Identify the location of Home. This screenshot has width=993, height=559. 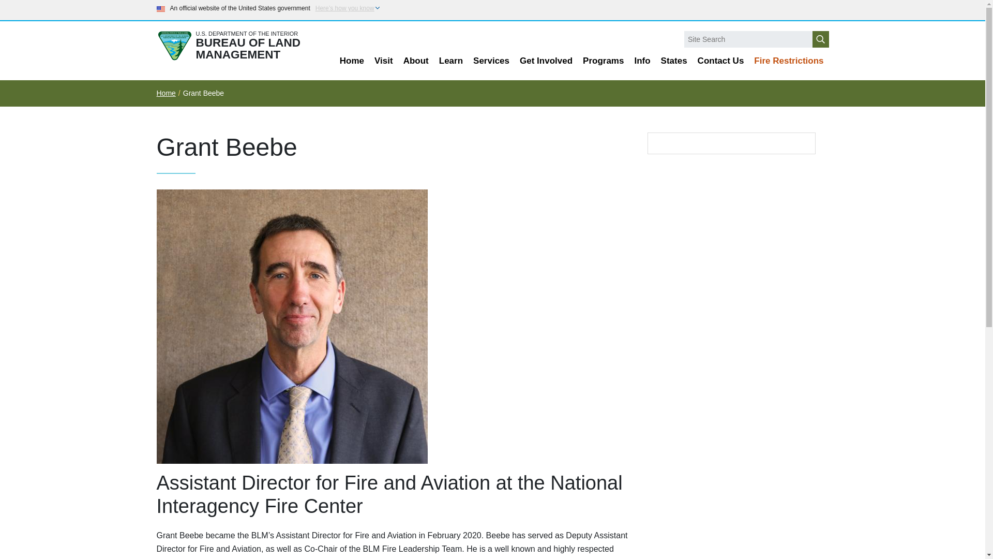
(352, 61).